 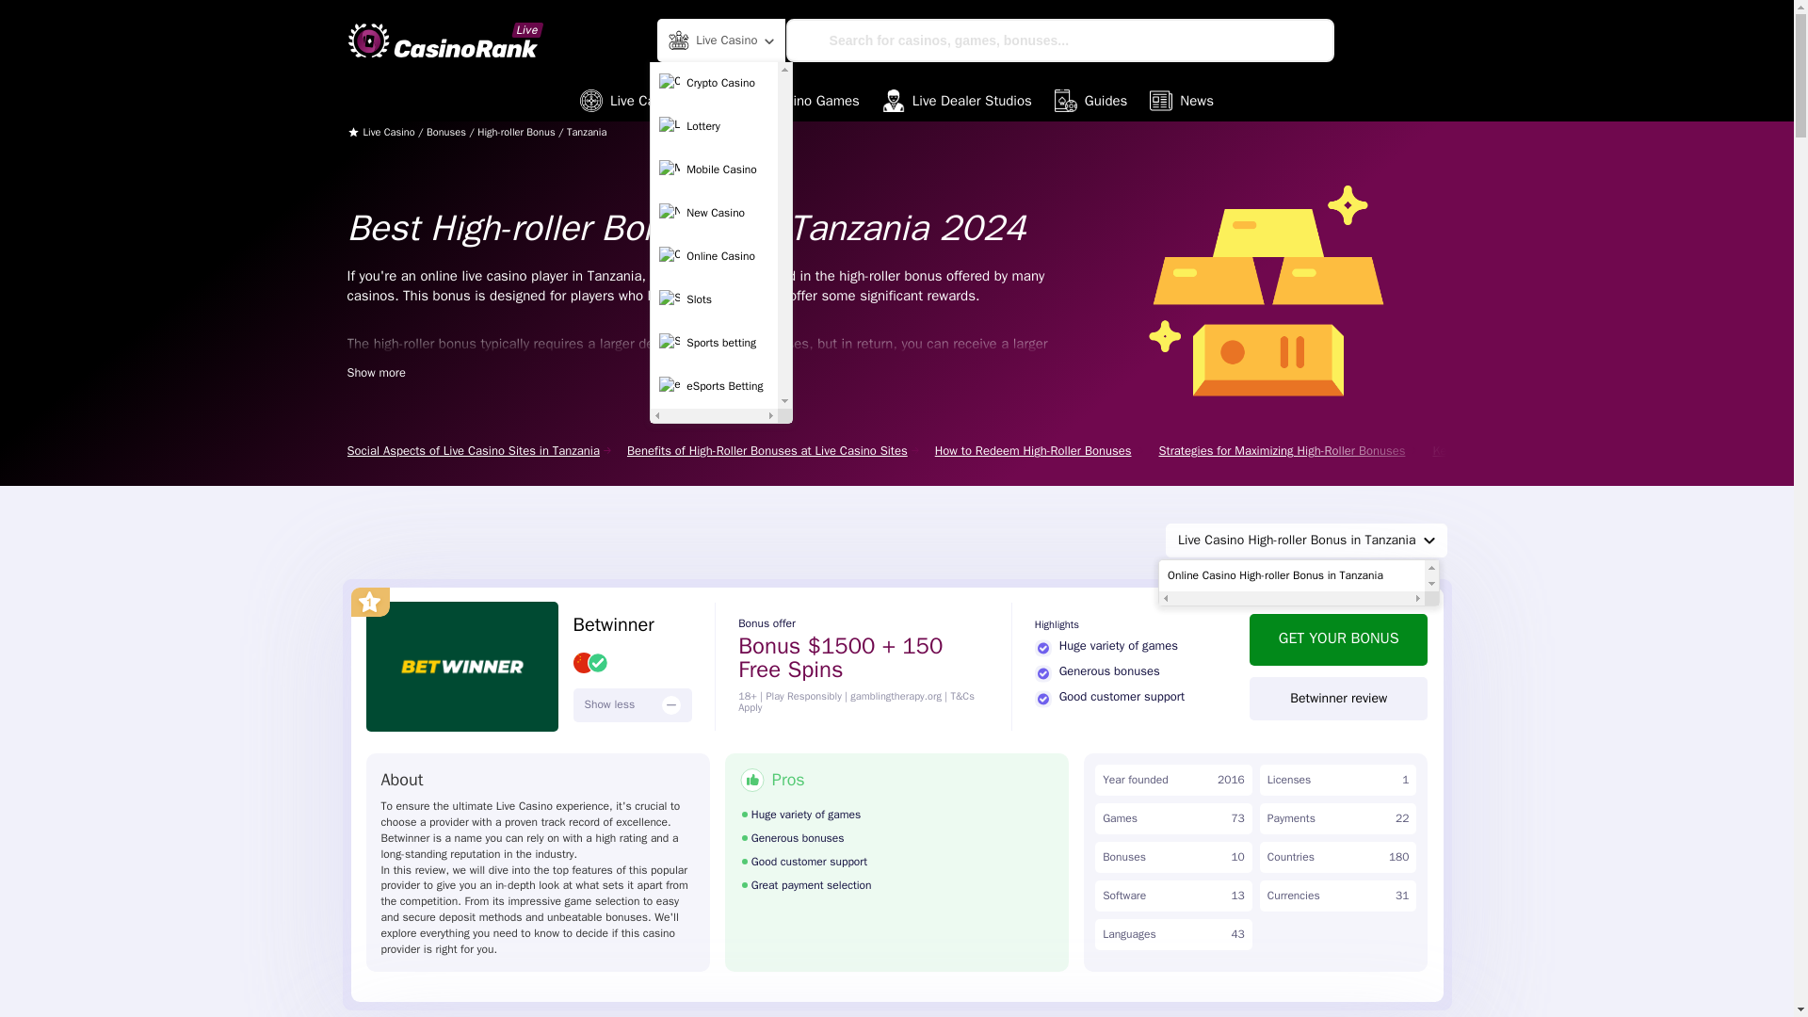 What do you see at coordinates (714, 300) in the screenshot?
I see `Slots` at bounding box center [714, 300].